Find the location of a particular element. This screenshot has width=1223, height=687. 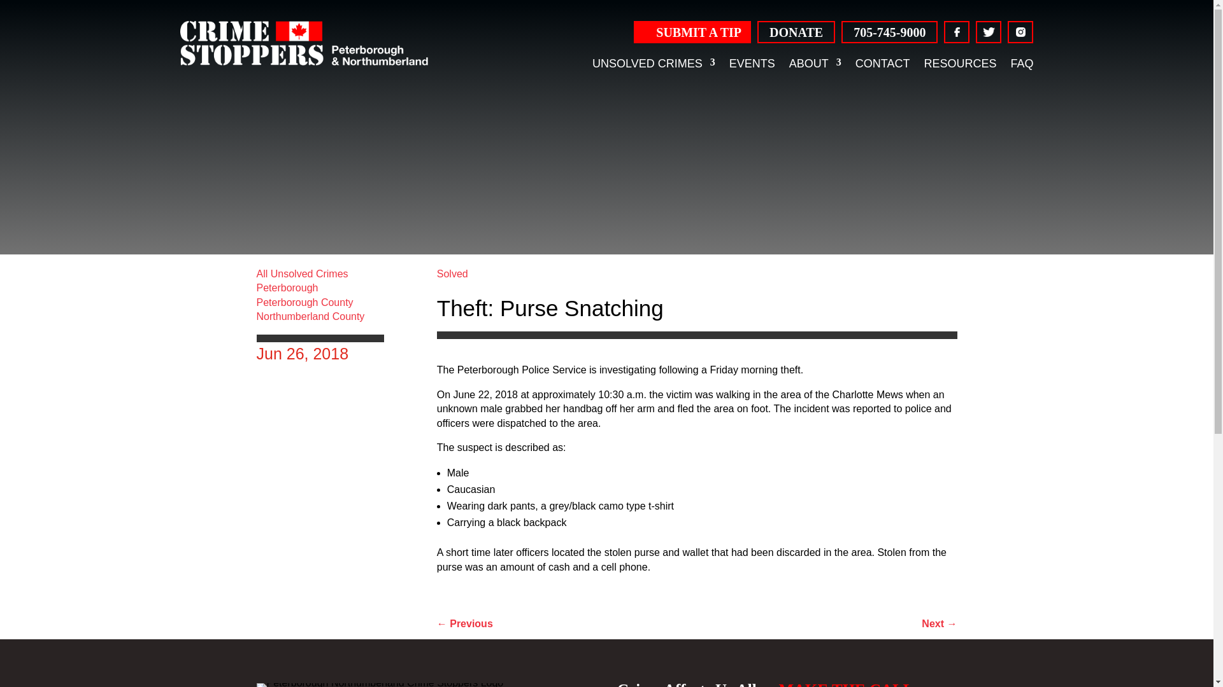

ABOUT is located at coordinates (815, 62).